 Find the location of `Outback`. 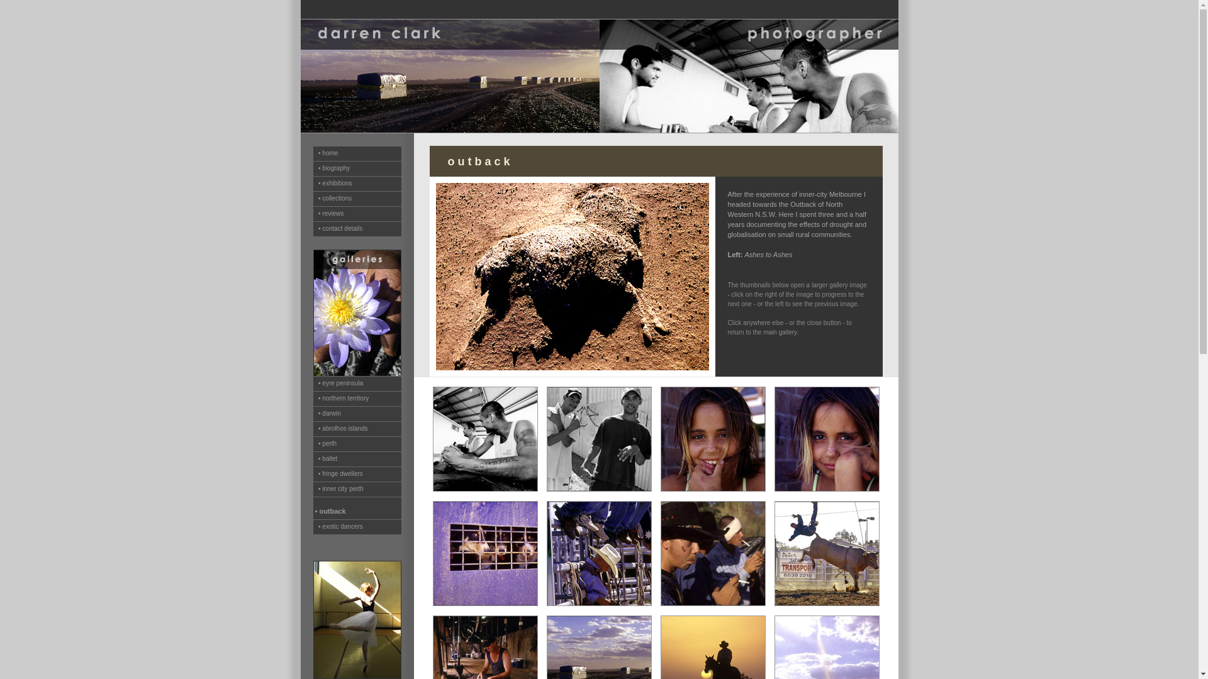

Outback is located at coordinates (486, 604).